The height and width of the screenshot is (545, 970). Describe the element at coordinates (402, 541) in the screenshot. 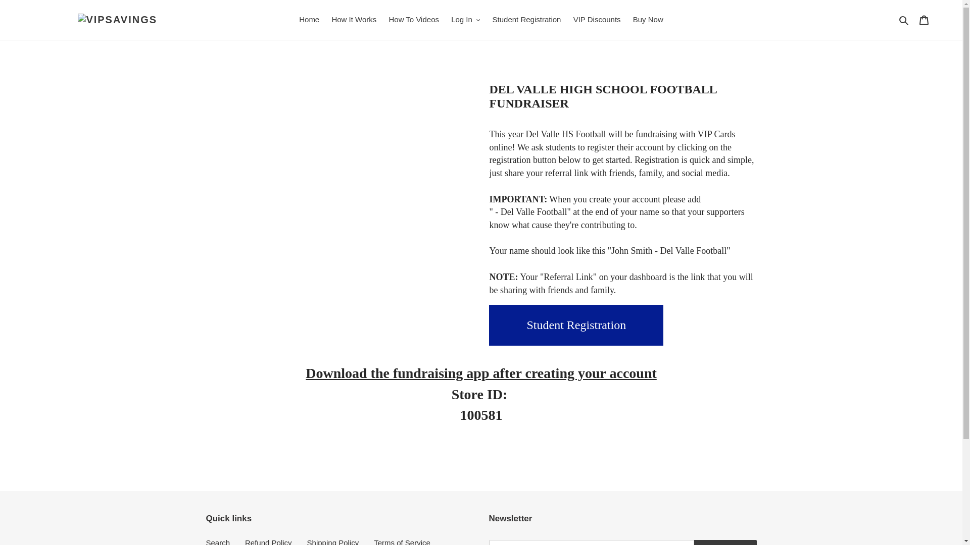

I see `Terms of Service` at that location.